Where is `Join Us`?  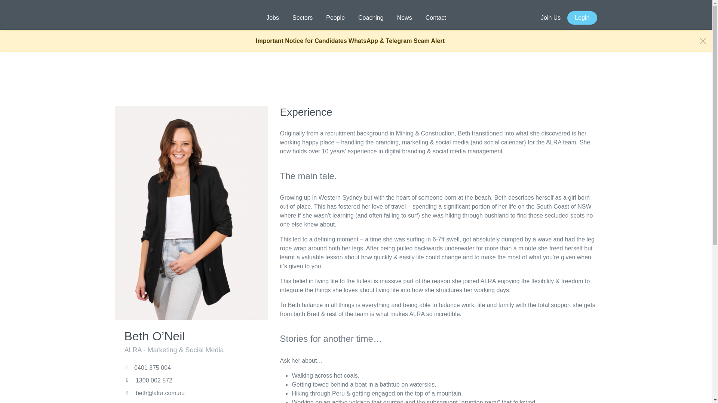
Join Us is located at coordinates (550, 18).